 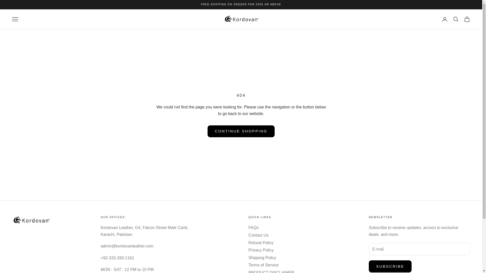 I want to click on Kordovan, so click(x=241, y=19).